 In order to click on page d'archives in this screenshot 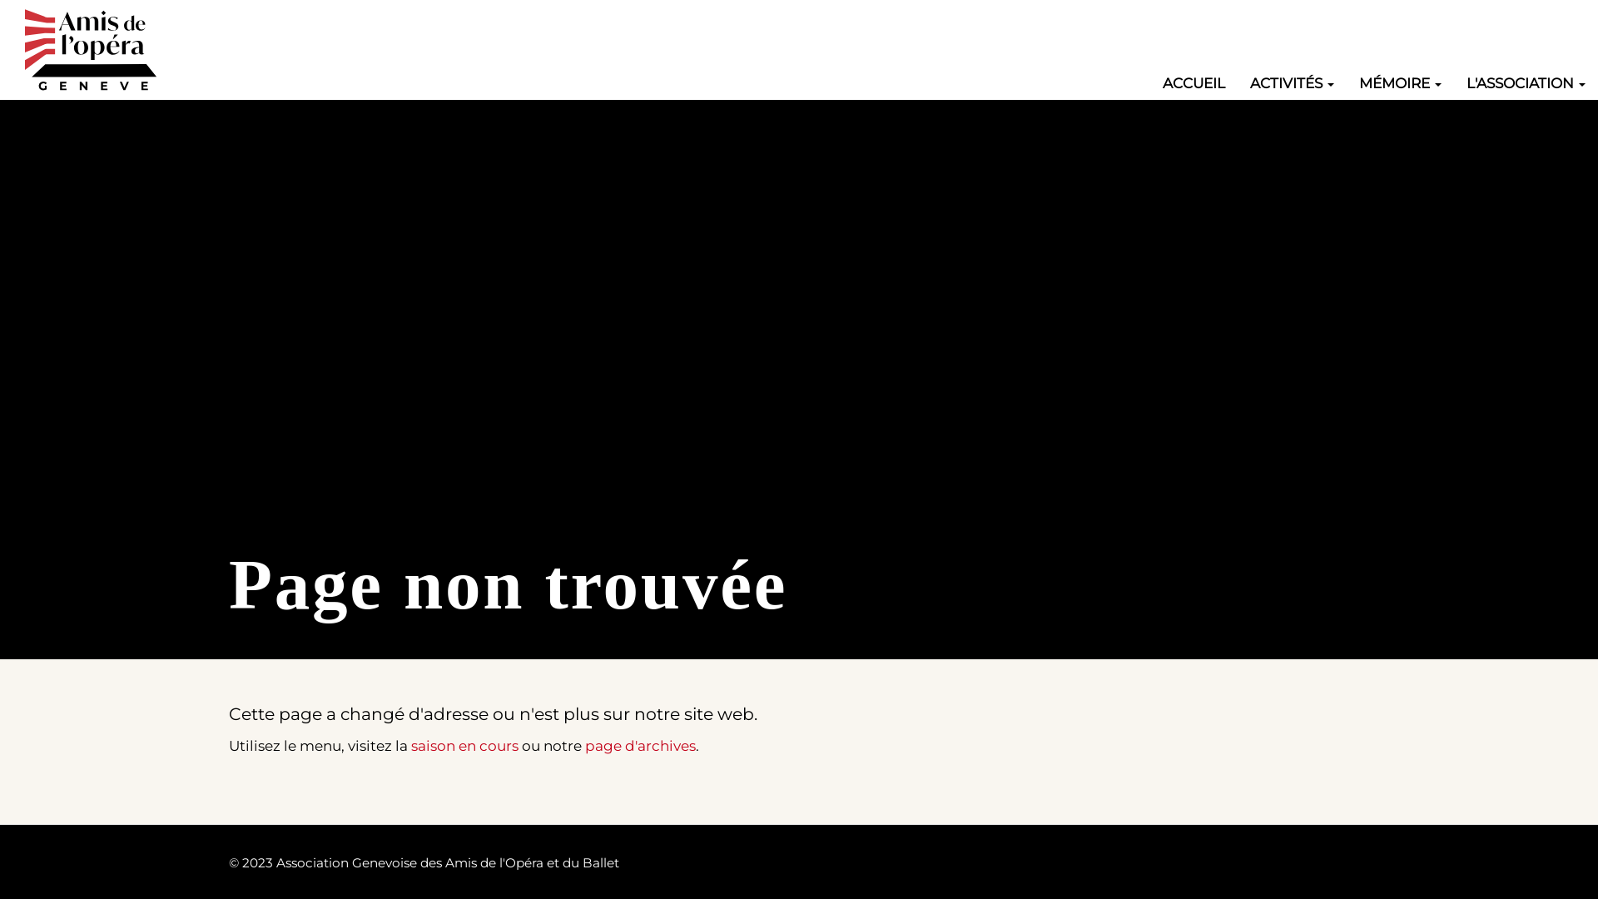, I will do `click(641, 746)`.